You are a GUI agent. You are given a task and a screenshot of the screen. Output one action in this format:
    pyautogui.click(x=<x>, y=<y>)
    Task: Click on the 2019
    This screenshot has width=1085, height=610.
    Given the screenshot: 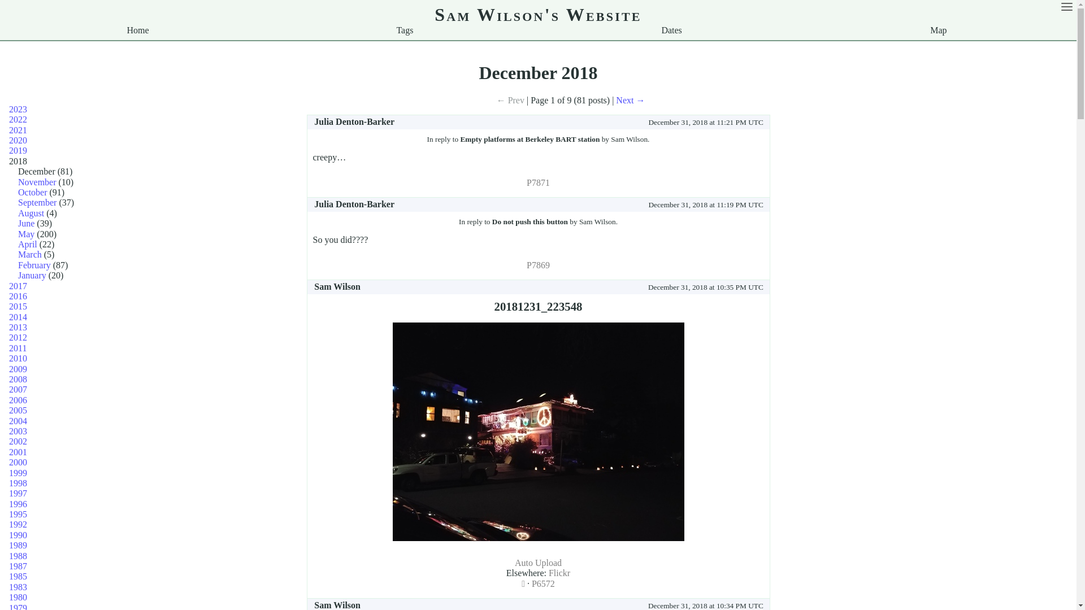 What is the action you would take?
    pyautogui.click(x=18, y=150)
    